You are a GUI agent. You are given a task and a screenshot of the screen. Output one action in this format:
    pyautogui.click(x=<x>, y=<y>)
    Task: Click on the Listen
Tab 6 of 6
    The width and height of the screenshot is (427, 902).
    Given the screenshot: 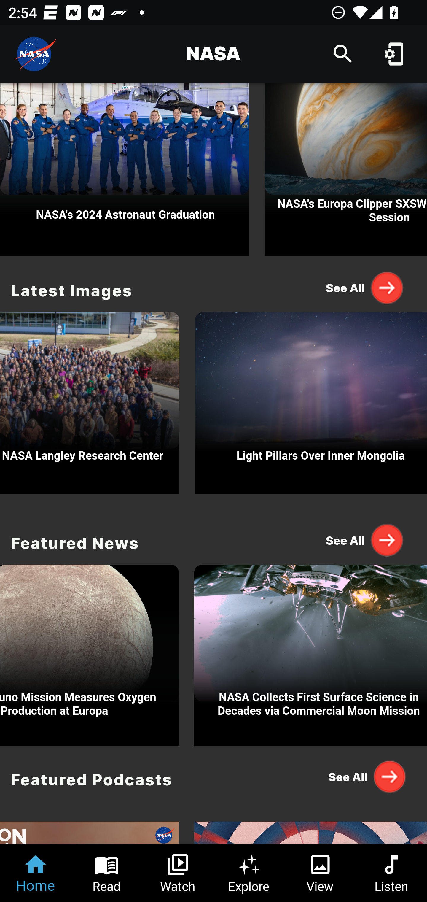 What is the action you would take?
    pyautogui.click(x=391, y=873)
    